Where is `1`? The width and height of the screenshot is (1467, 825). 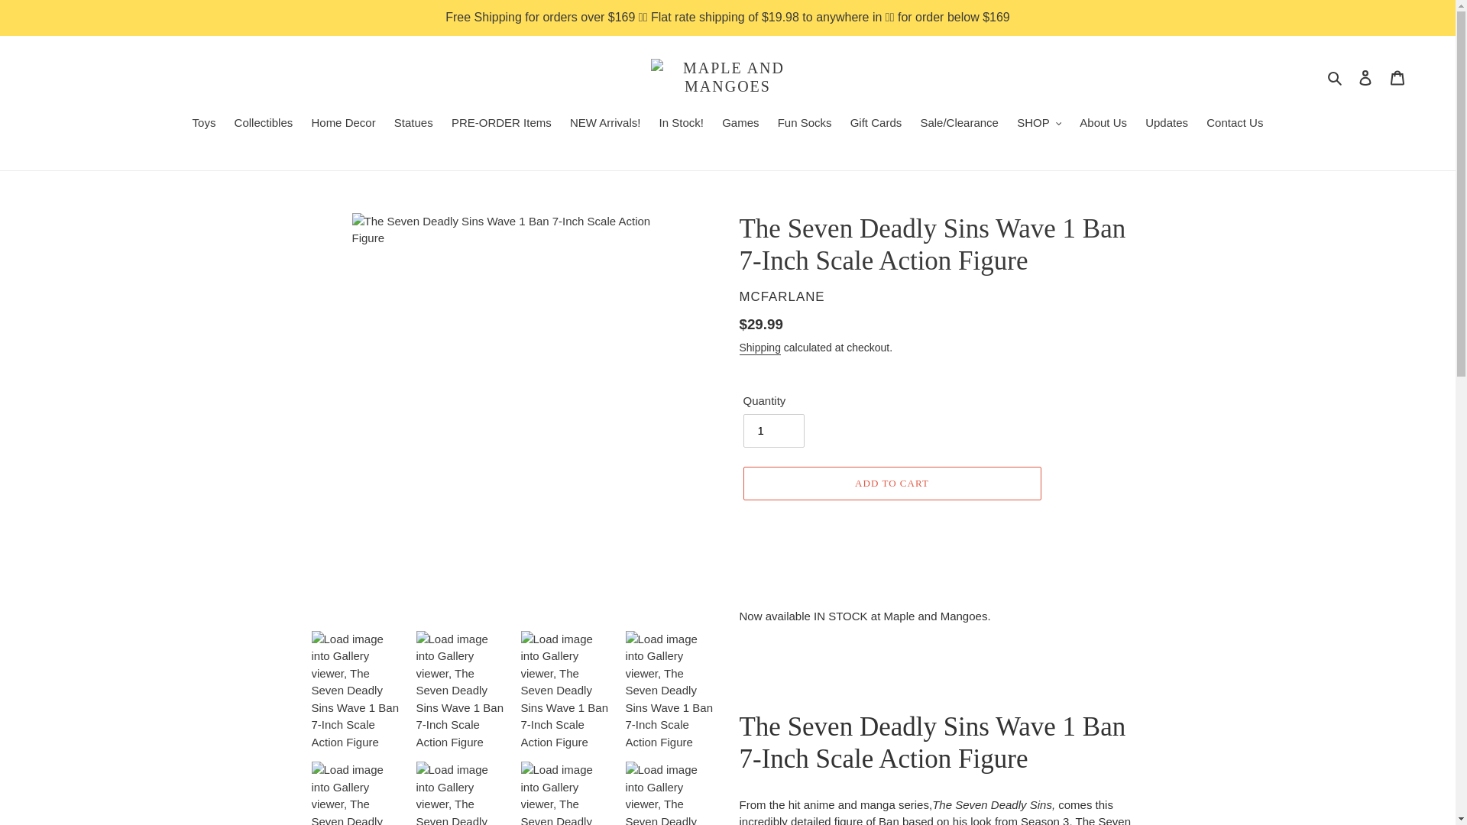
1 is located at coordinates (773, 431).